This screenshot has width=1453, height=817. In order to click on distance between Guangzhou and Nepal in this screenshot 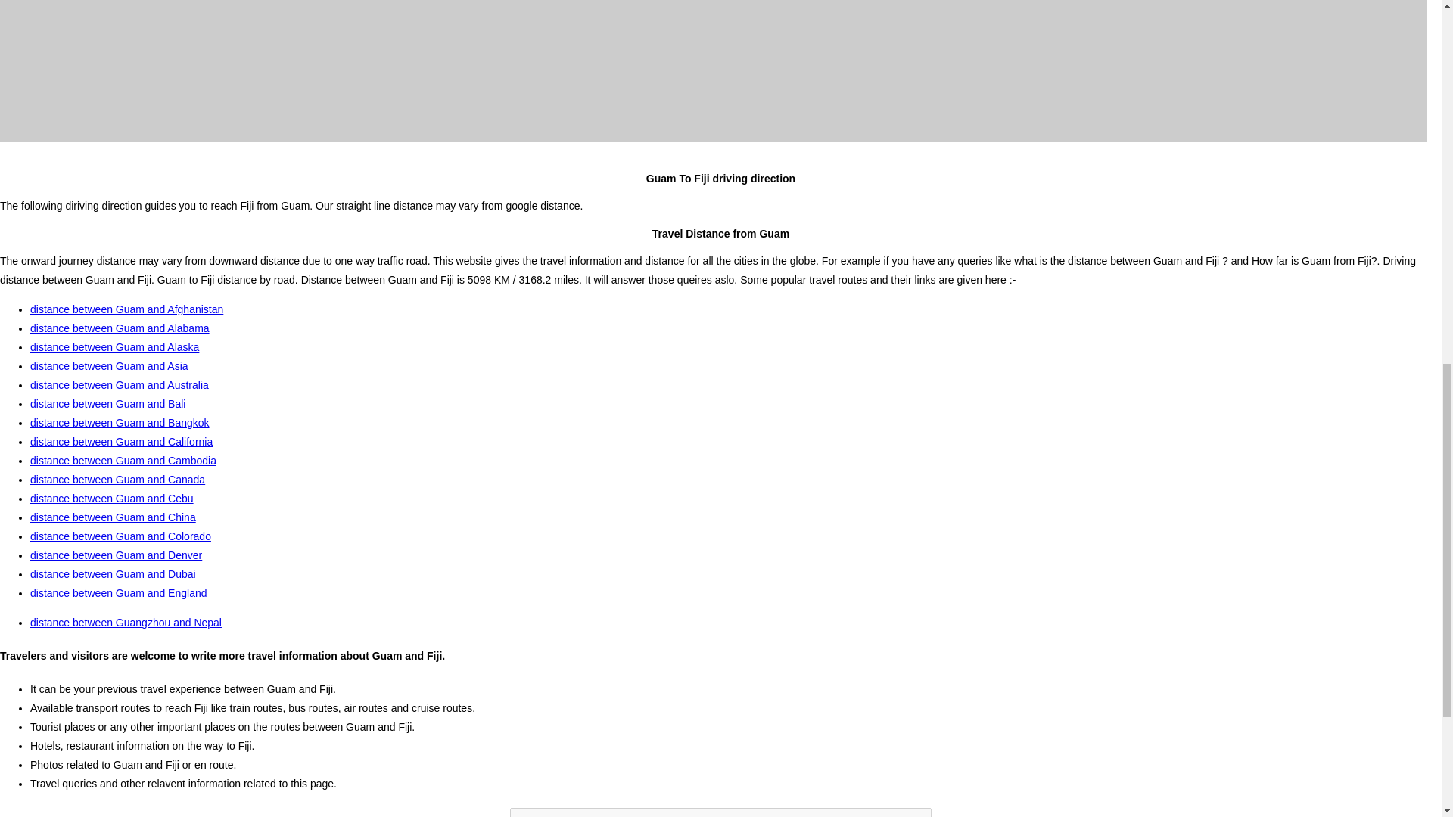, I will do `click(126, 622)`.